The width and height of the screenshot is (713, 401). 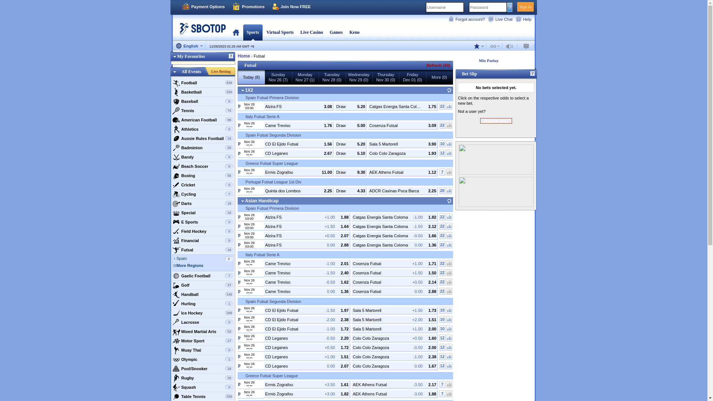 What do you see at coordinates (242, 116) in the screenshot?
I see `Add to my favourites` at bounding box center [242, 116].